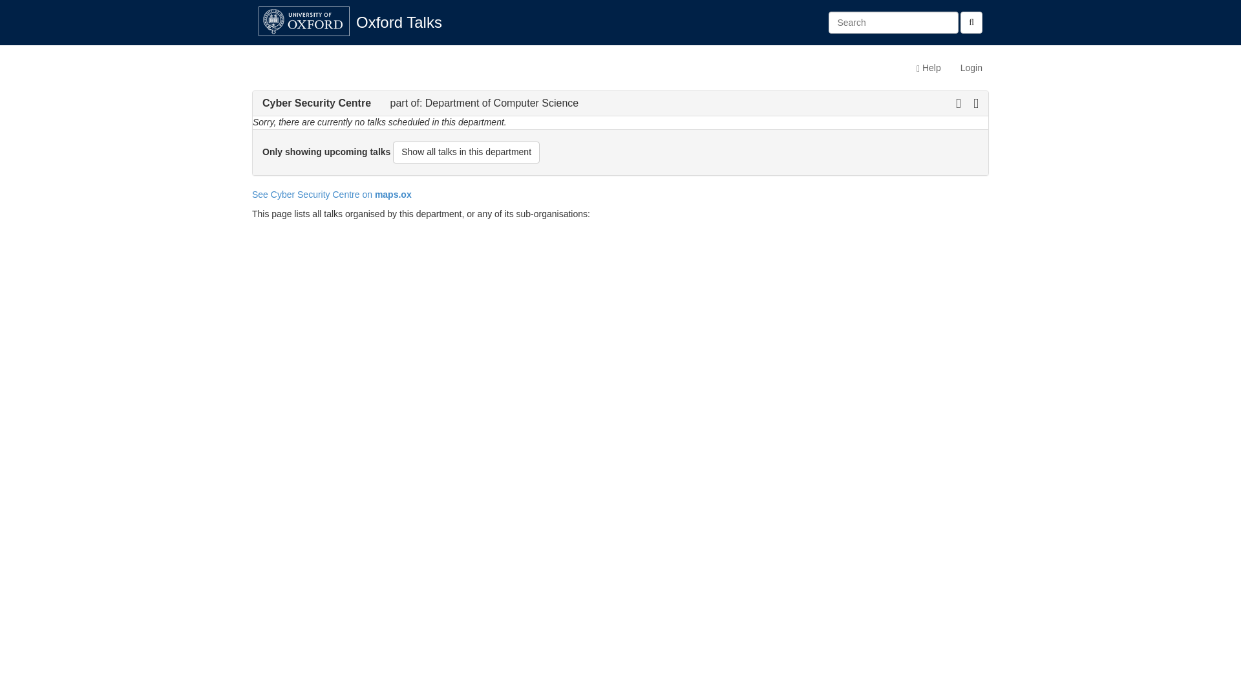 The width and height of the screenshot is (1241, 698). I want to click on Oxford Talks, so click(398, 22).